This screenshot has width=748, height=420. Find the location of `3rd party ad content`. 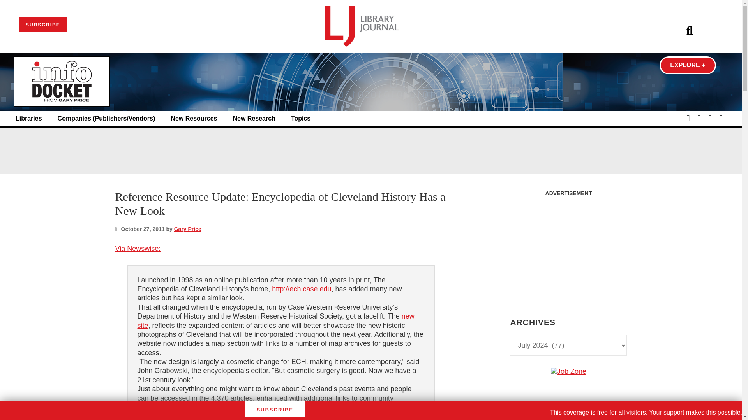

3rd party ad content is located at coordinates (370, 151).